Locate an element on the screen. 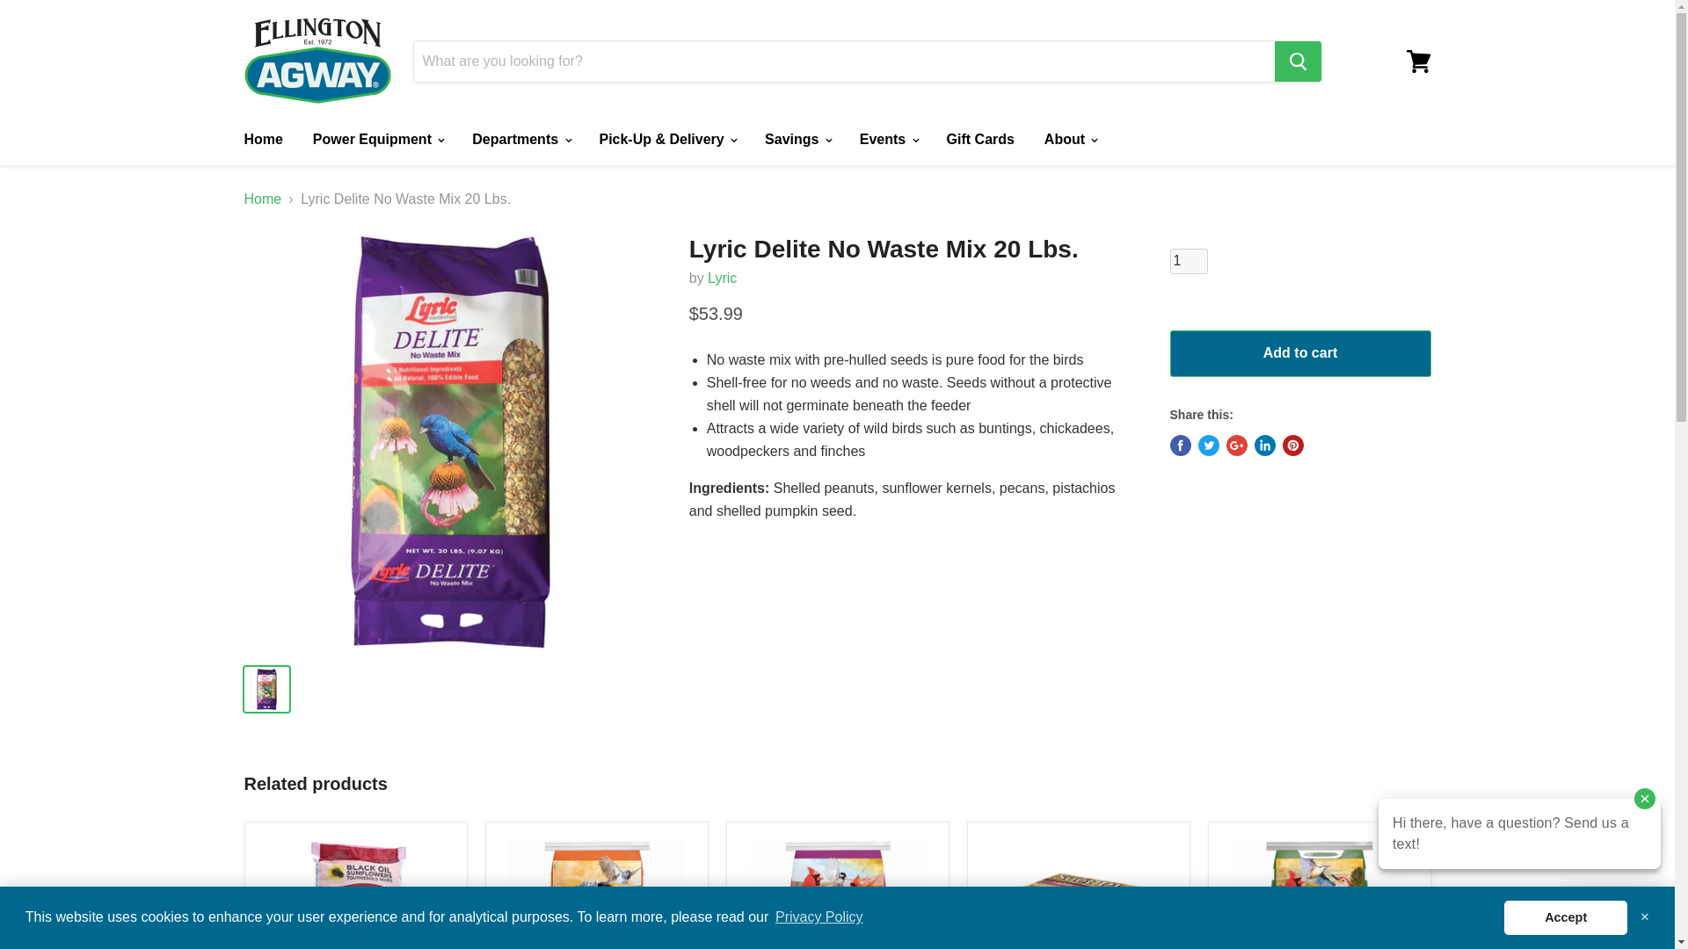 The width and height of the screenshot is (1688, 949). View cart is located at coordinates (1418, 62).